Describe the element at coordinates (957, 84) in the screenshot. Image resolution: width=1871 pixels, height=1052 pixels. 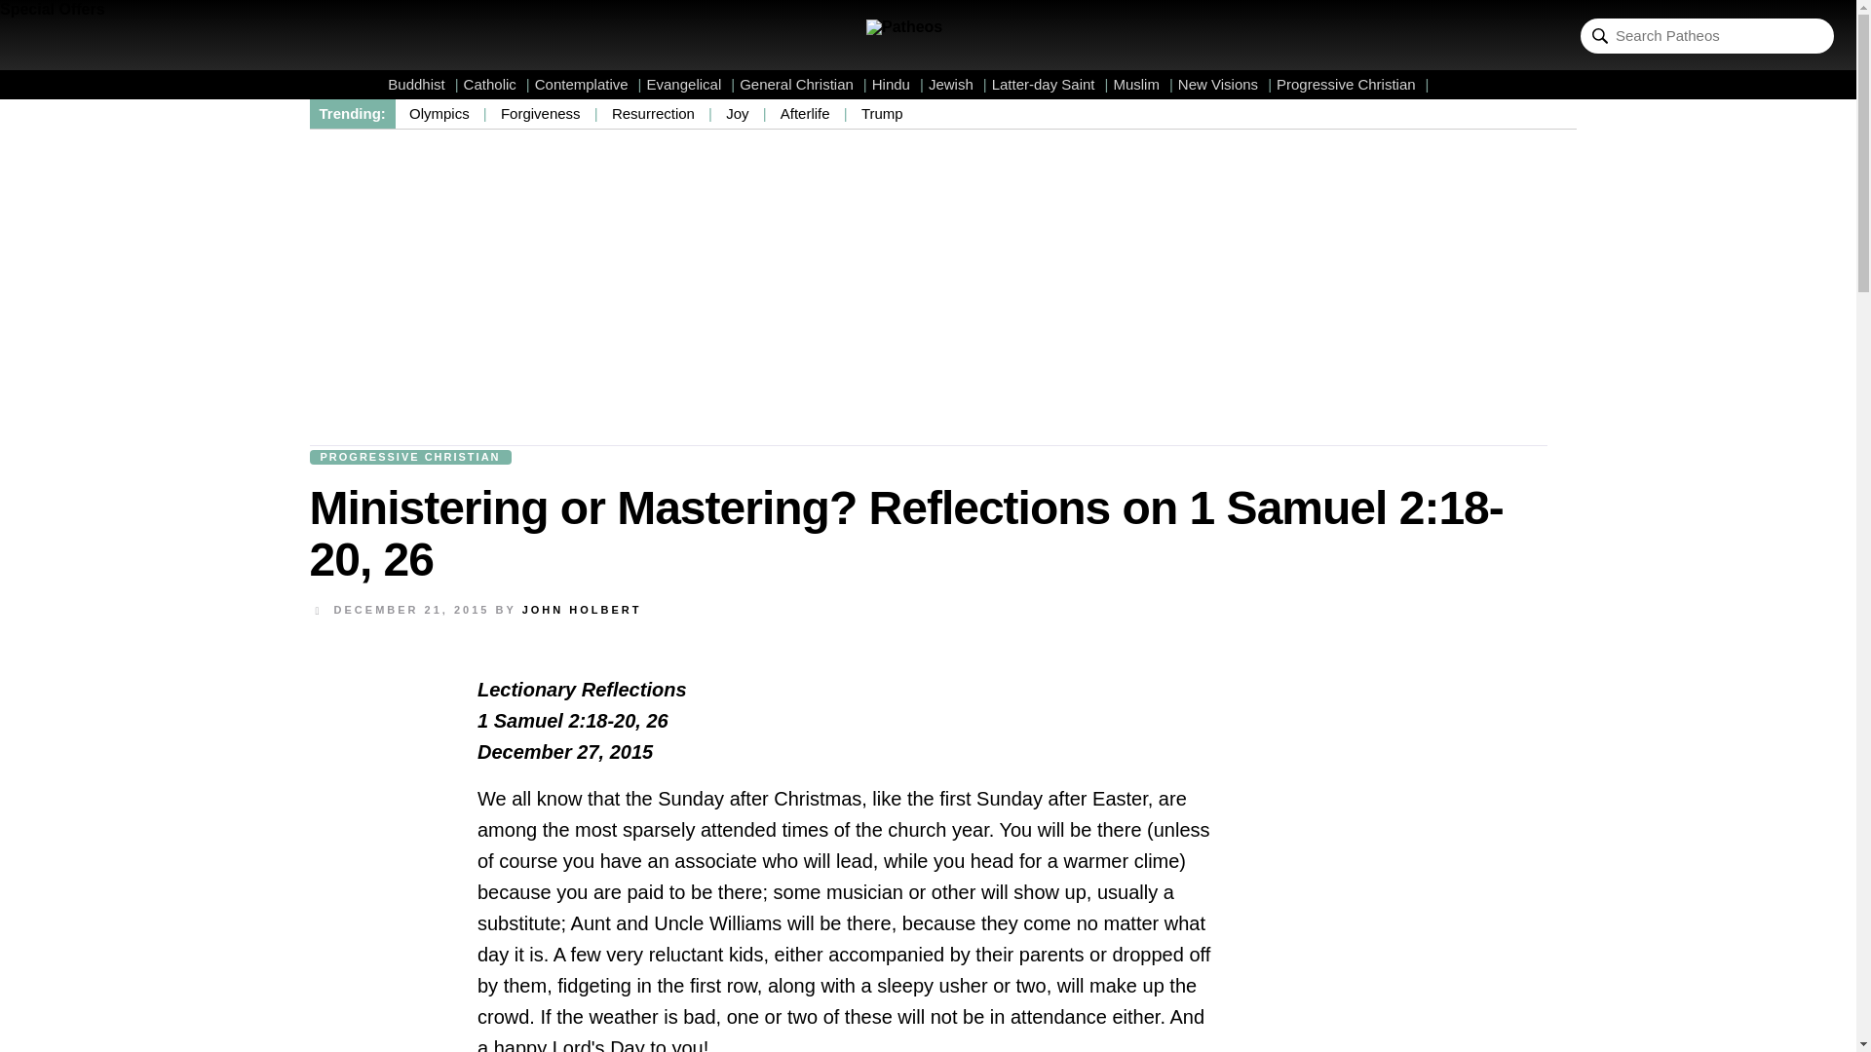
I see `Jewish` at that location.